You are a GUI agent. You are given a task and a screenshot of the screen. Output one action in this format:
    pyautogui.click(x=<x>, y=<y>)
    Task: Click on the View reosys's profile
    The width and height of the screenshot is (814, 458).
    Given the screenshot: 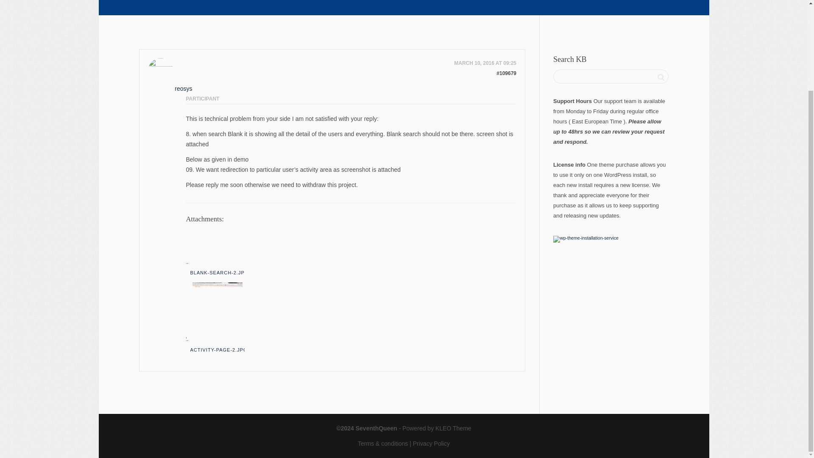 What is the action you would take?
    pyautogui.click(x=183, y=77)
    